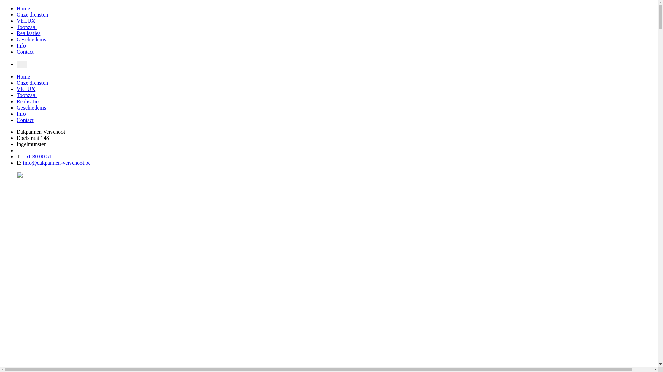  I want to click on Info, so click(21, 45).